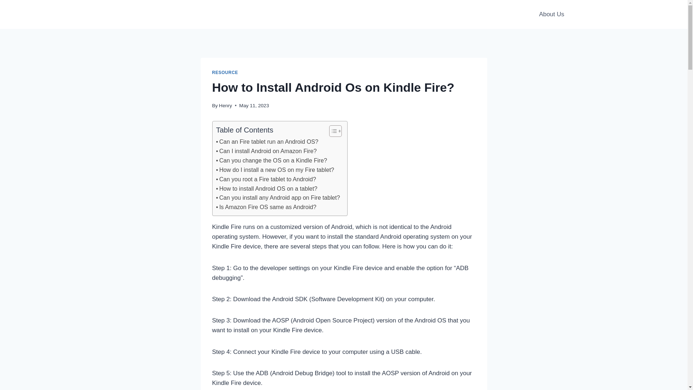 This screenshot has height=390, width=693. Describe the element at coordinates (275, 170) in the screenshot. I see `How do I install a new OS on my Fire tablet?` at that location.